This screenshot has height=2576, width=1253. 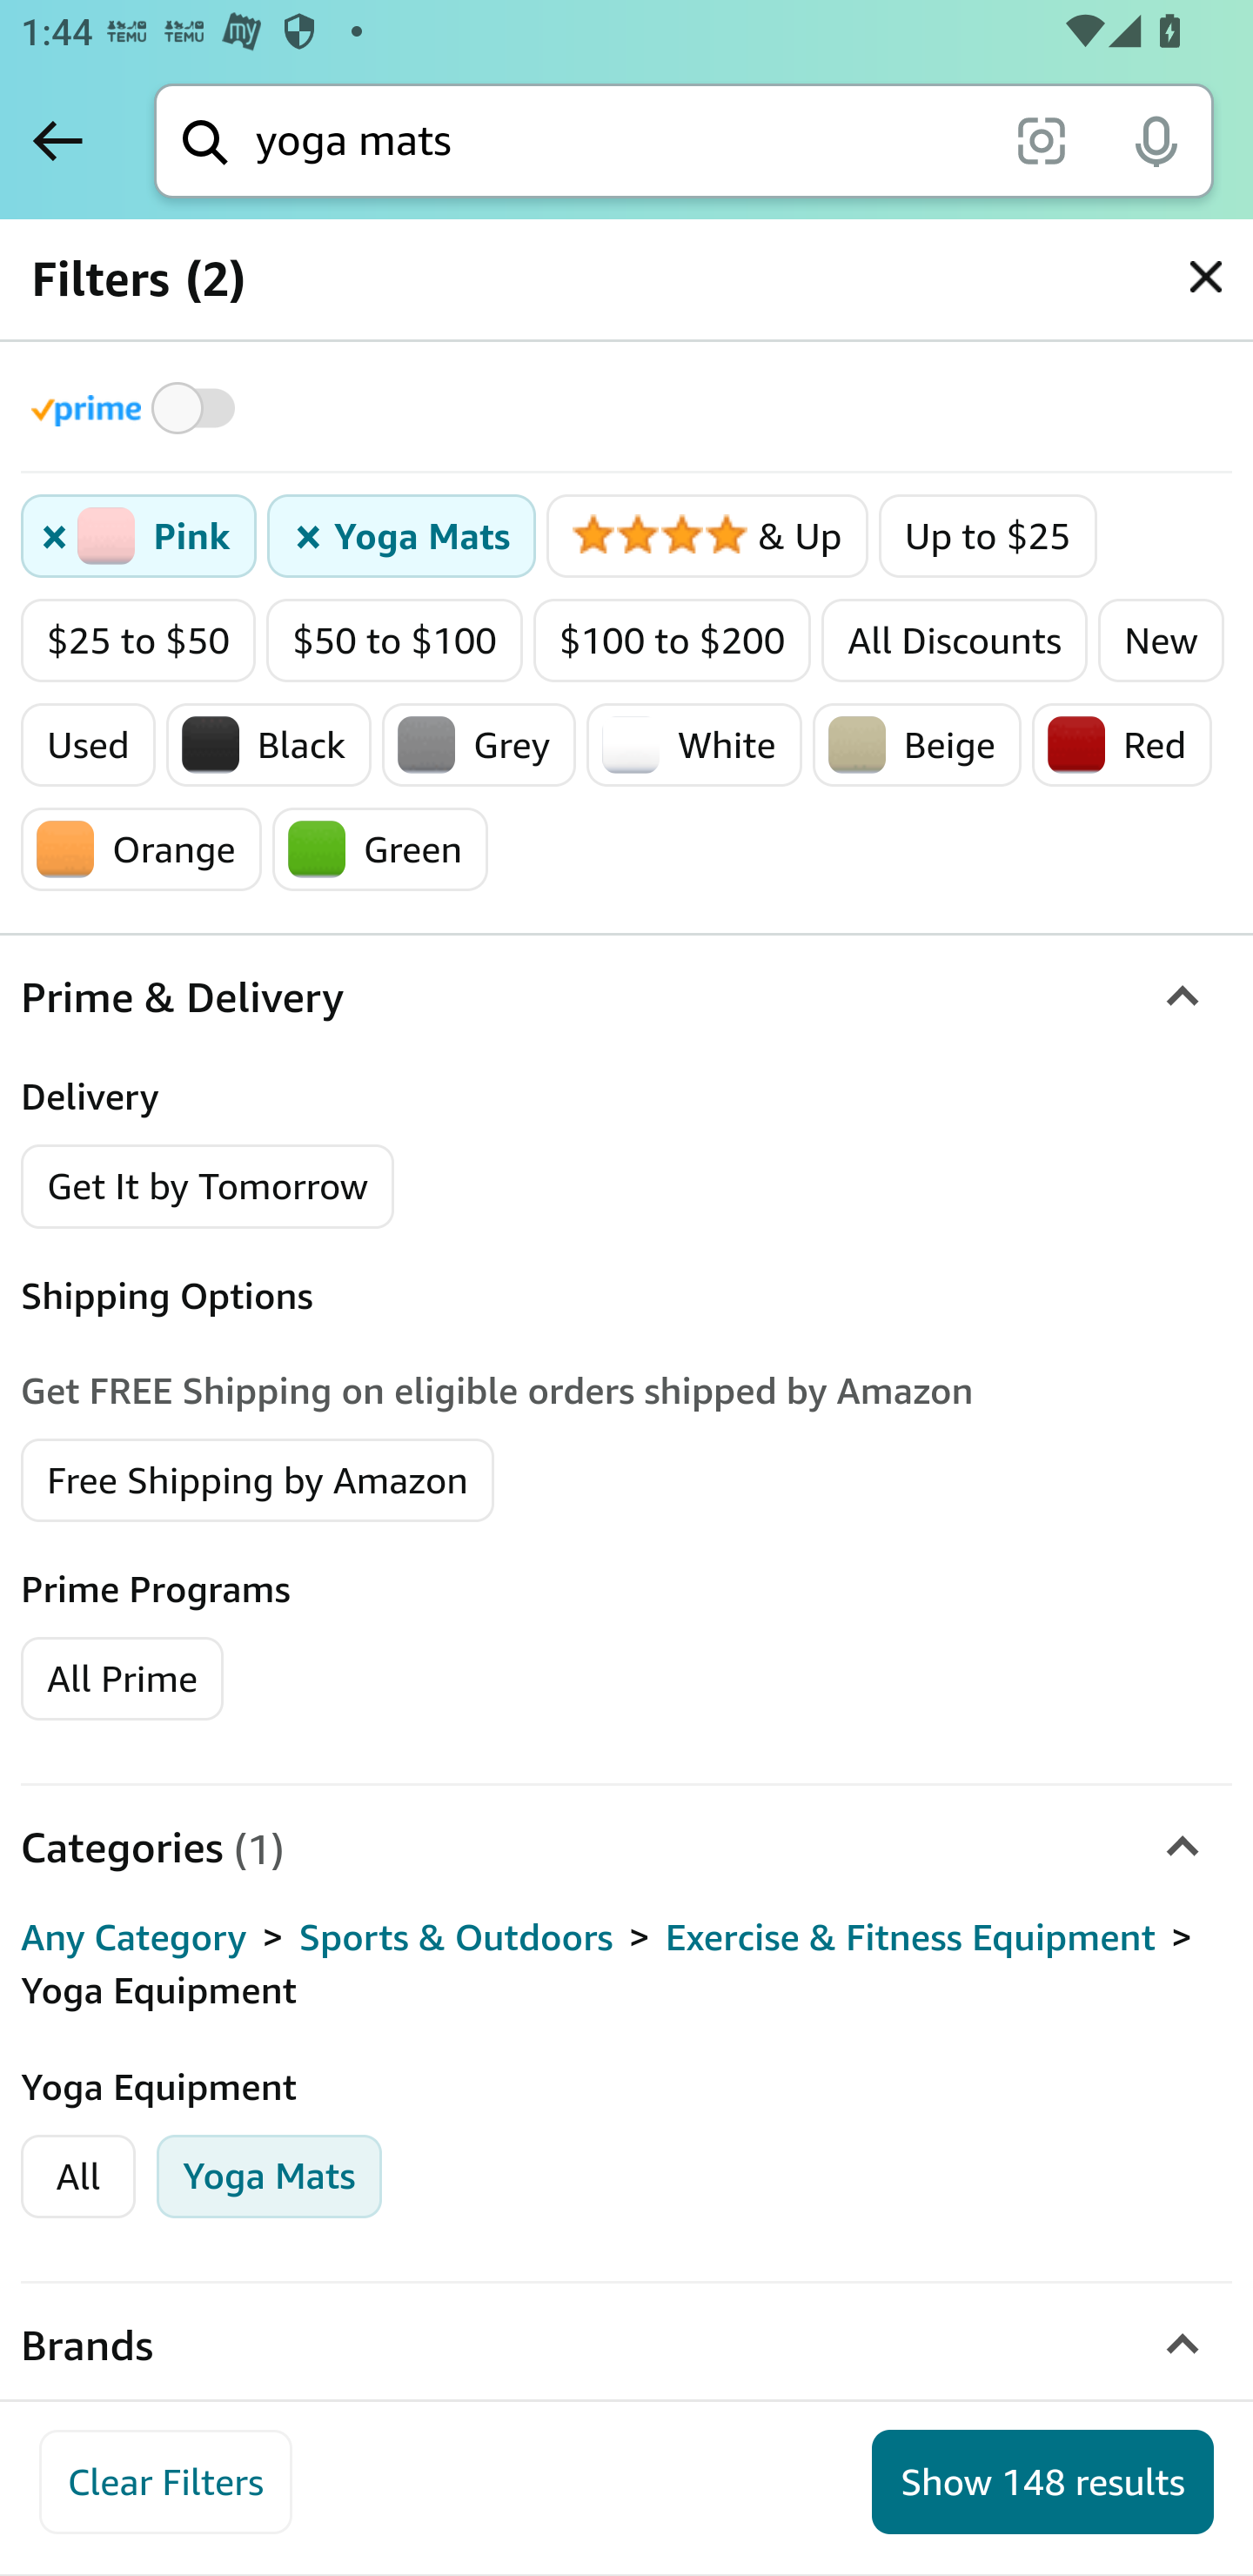 What do you see at coordinates (165, 2482) in the screenshot?
I see `Clear Filters` at bounding box center [165, 2482].